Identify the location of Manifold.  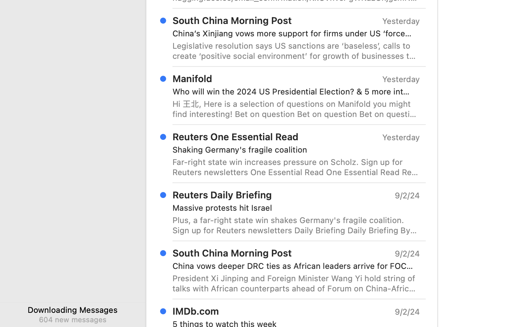
(192, 78).